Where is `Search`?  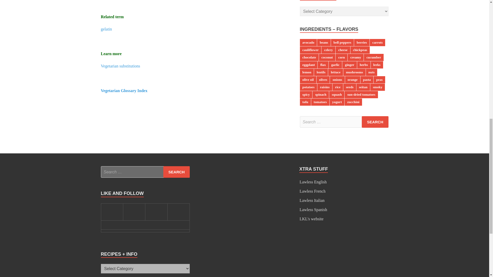
Search is located at coordinates (176, 172).